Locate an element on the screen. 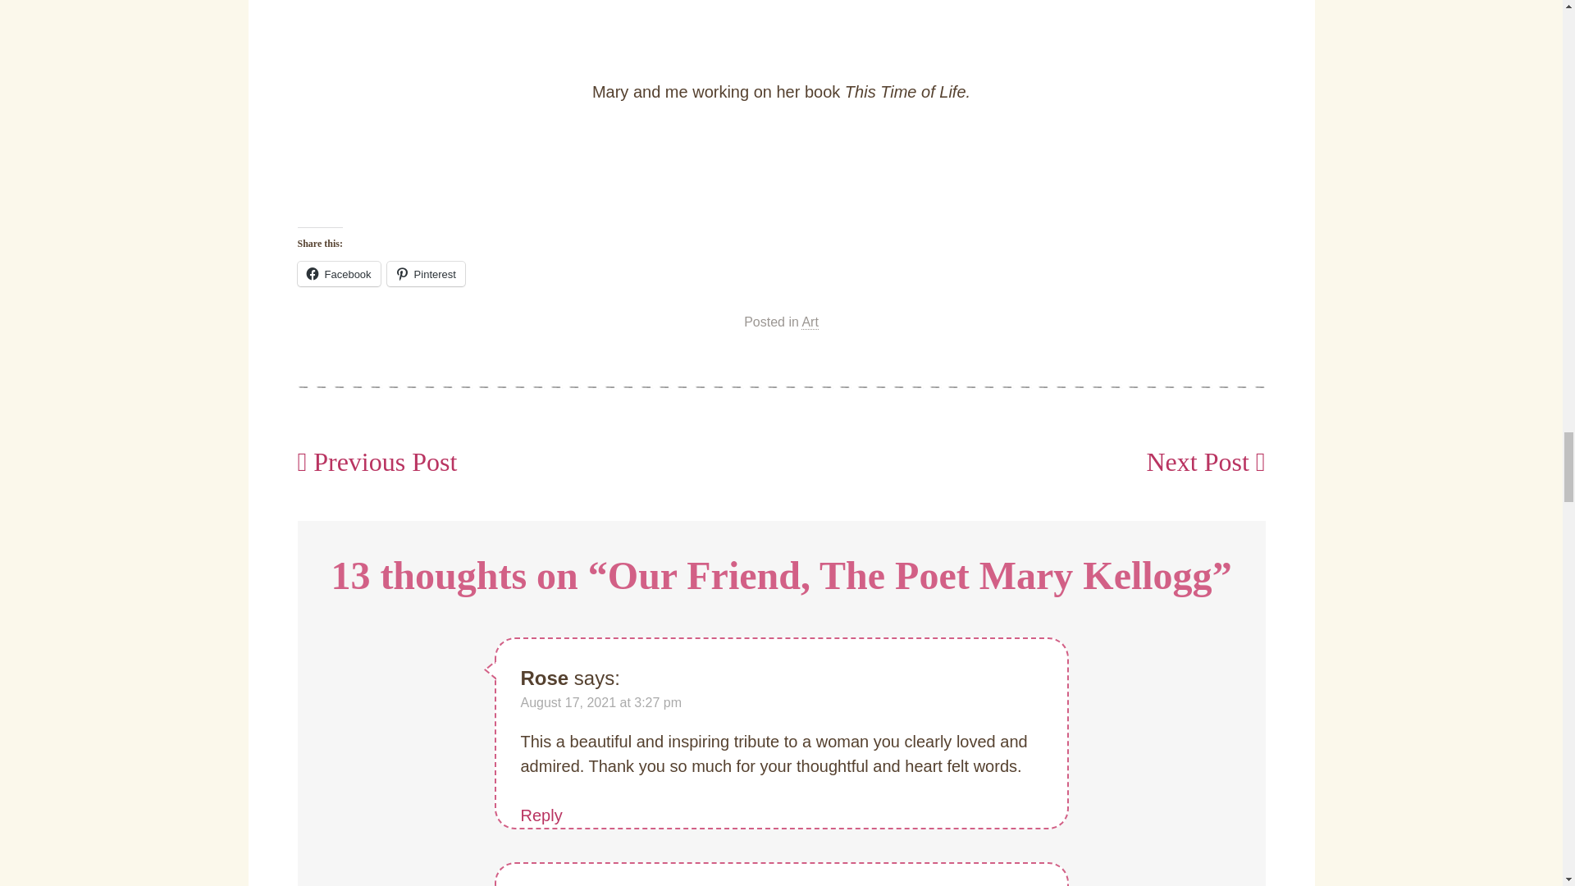 The image size is (1575, 886). Previous Post is located at coordinates (377, 462).